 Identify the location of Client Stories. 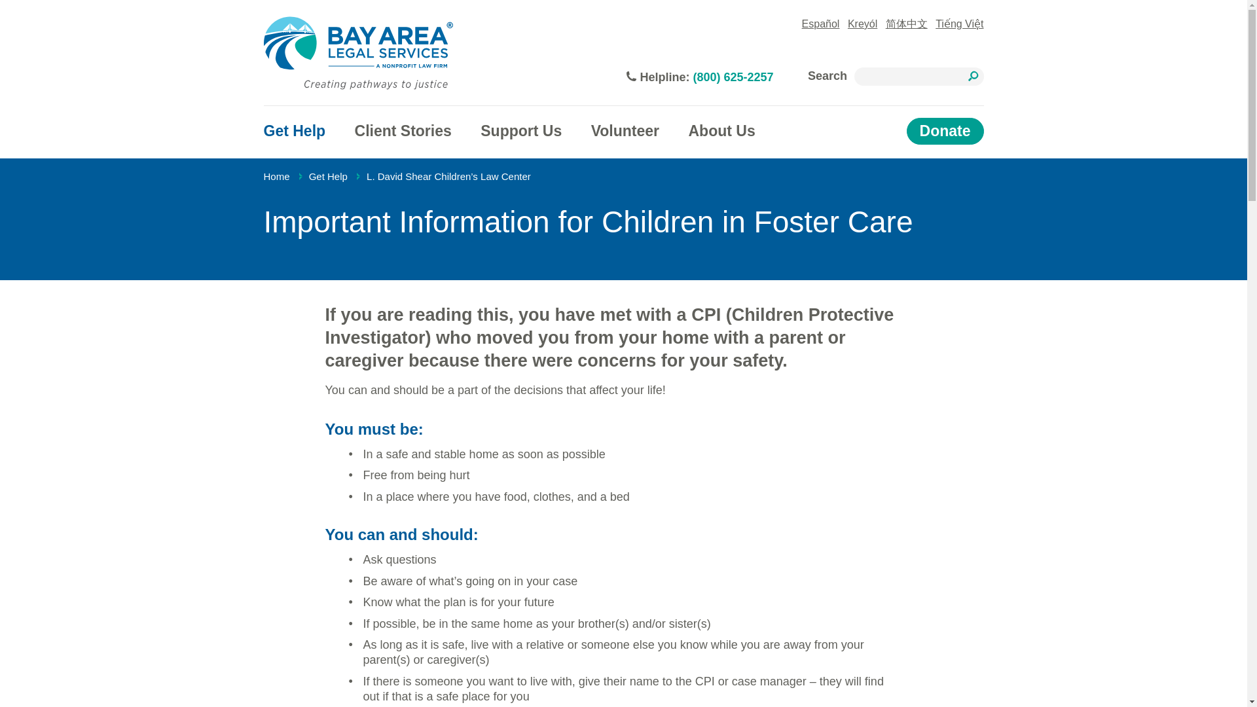
(403, 131).